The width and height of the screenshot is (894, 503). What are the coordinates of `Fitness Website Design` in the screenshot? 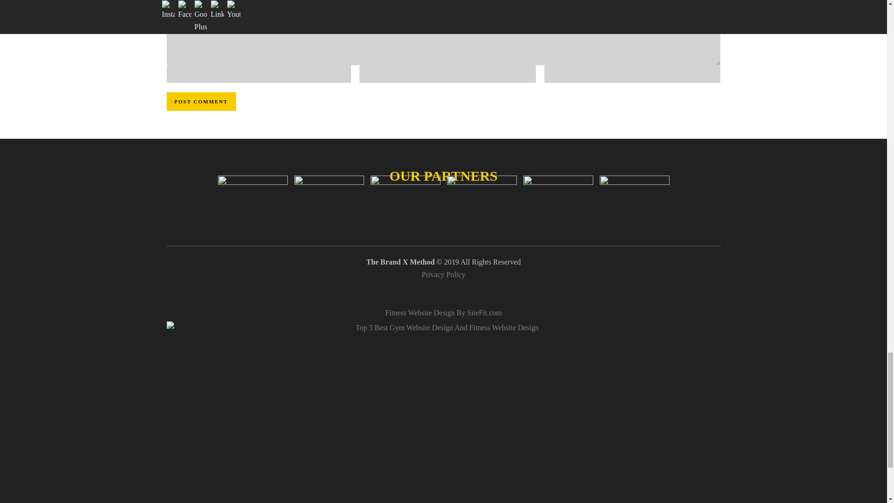 It's located at (443, 313).